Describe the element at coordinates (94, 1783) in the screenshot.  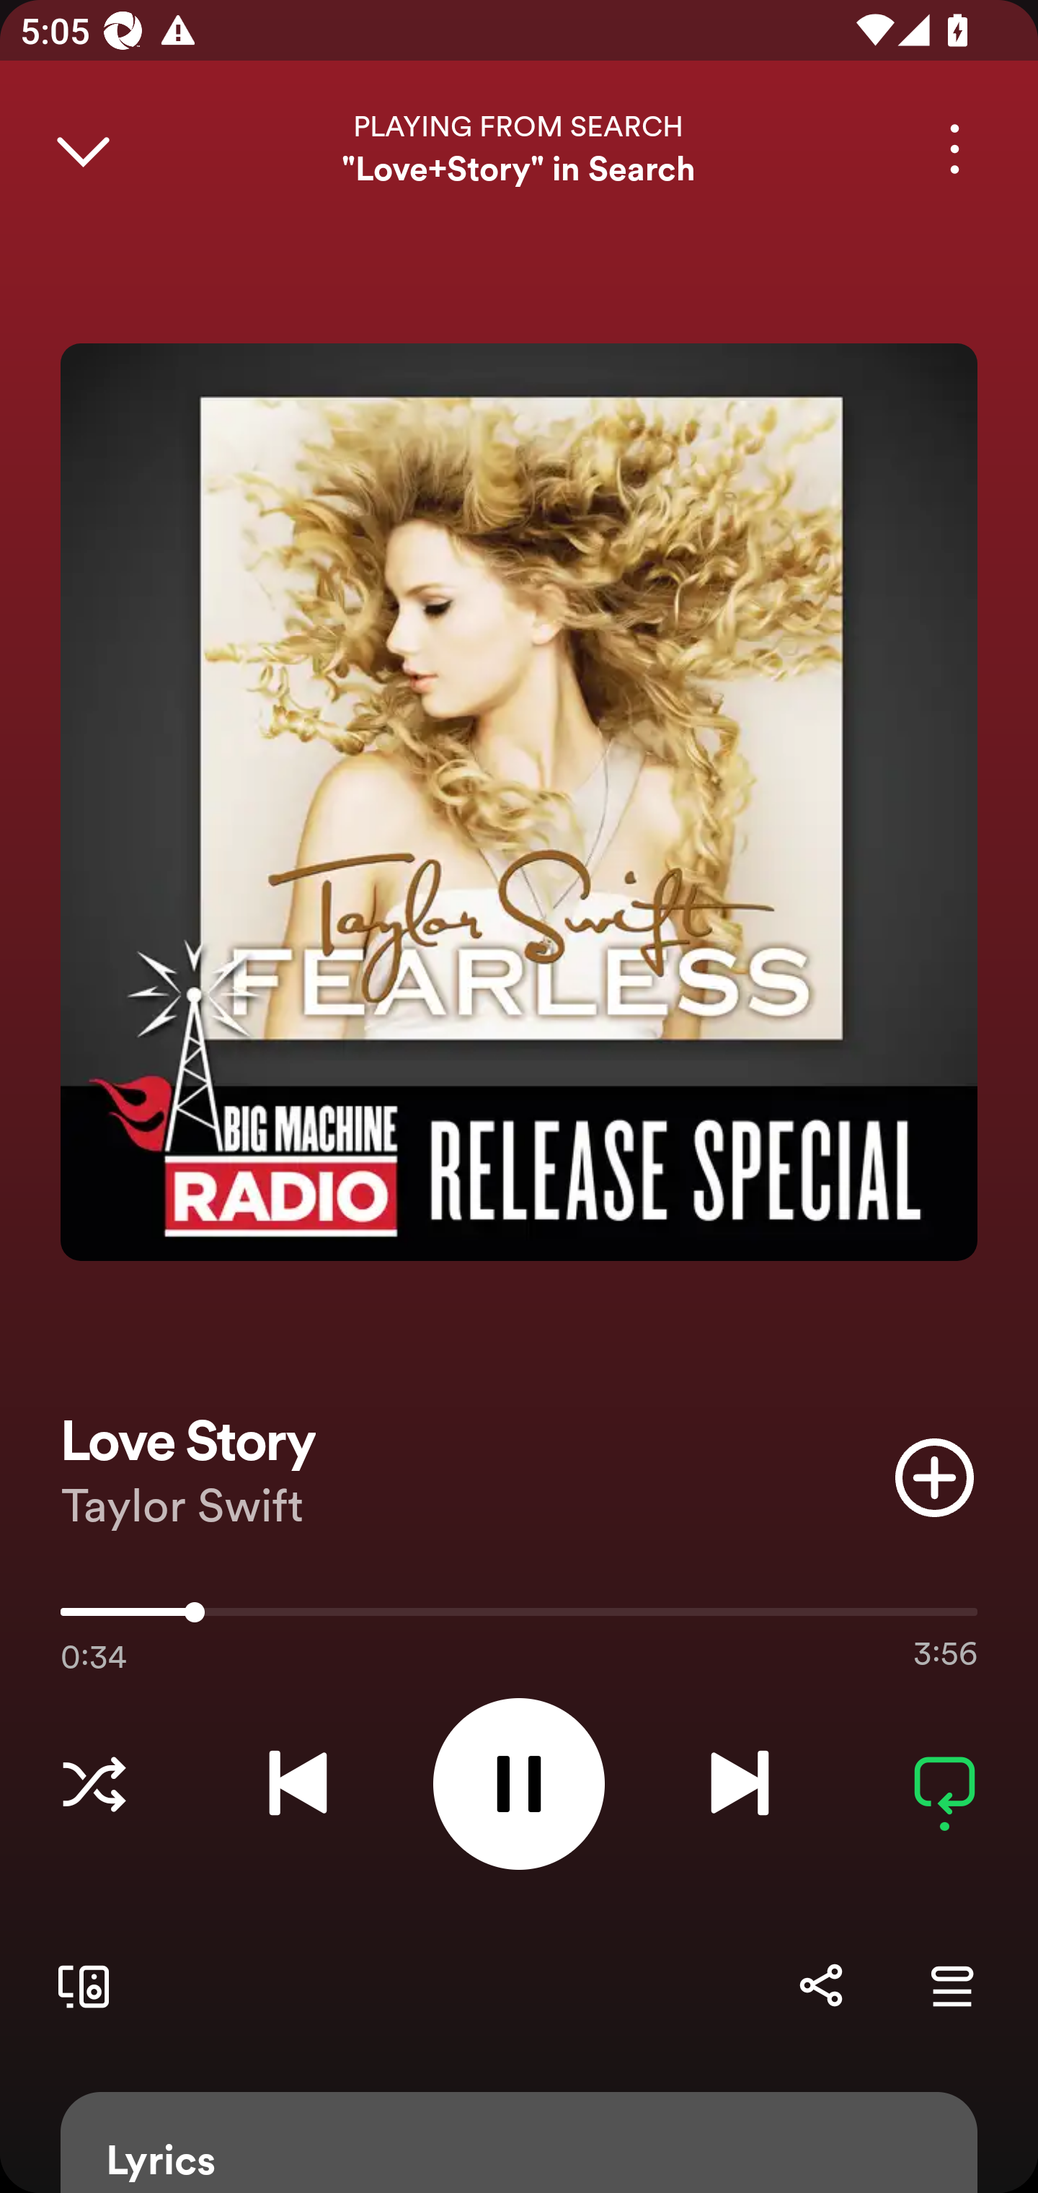
I see `Choose a Listening Mode` at that location.